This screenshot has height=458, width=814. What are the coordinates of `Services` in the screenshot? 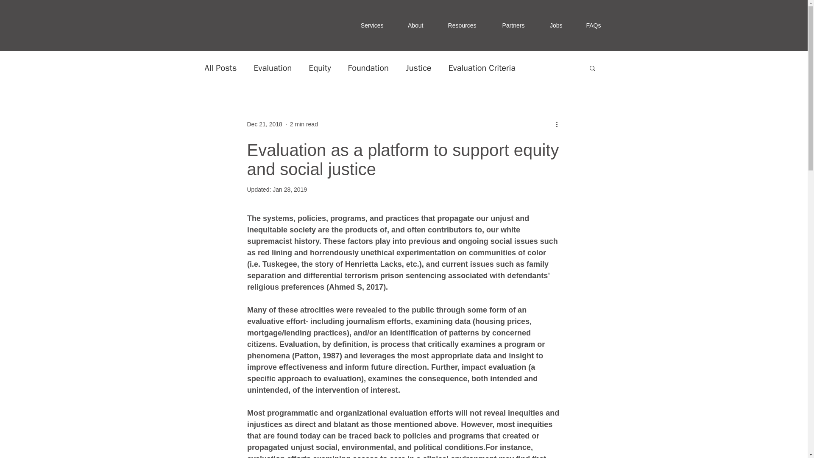 It's located at (370, 25).